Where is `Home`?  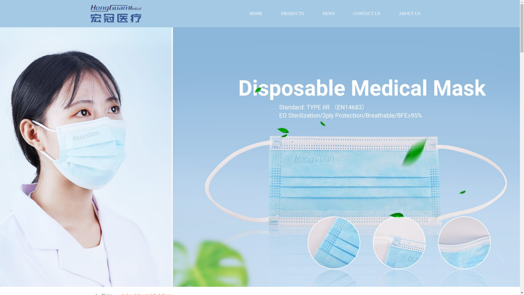
Home is located at coordinates (107, 294).